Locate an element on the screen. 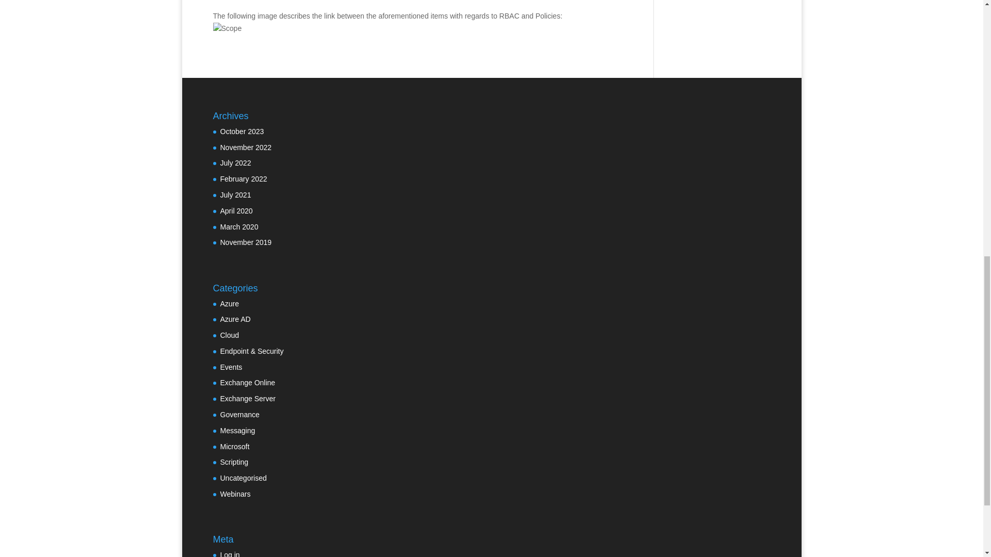 The height and width of the screenshot is (557, 991). Log in is located at coordinates (230, 554).